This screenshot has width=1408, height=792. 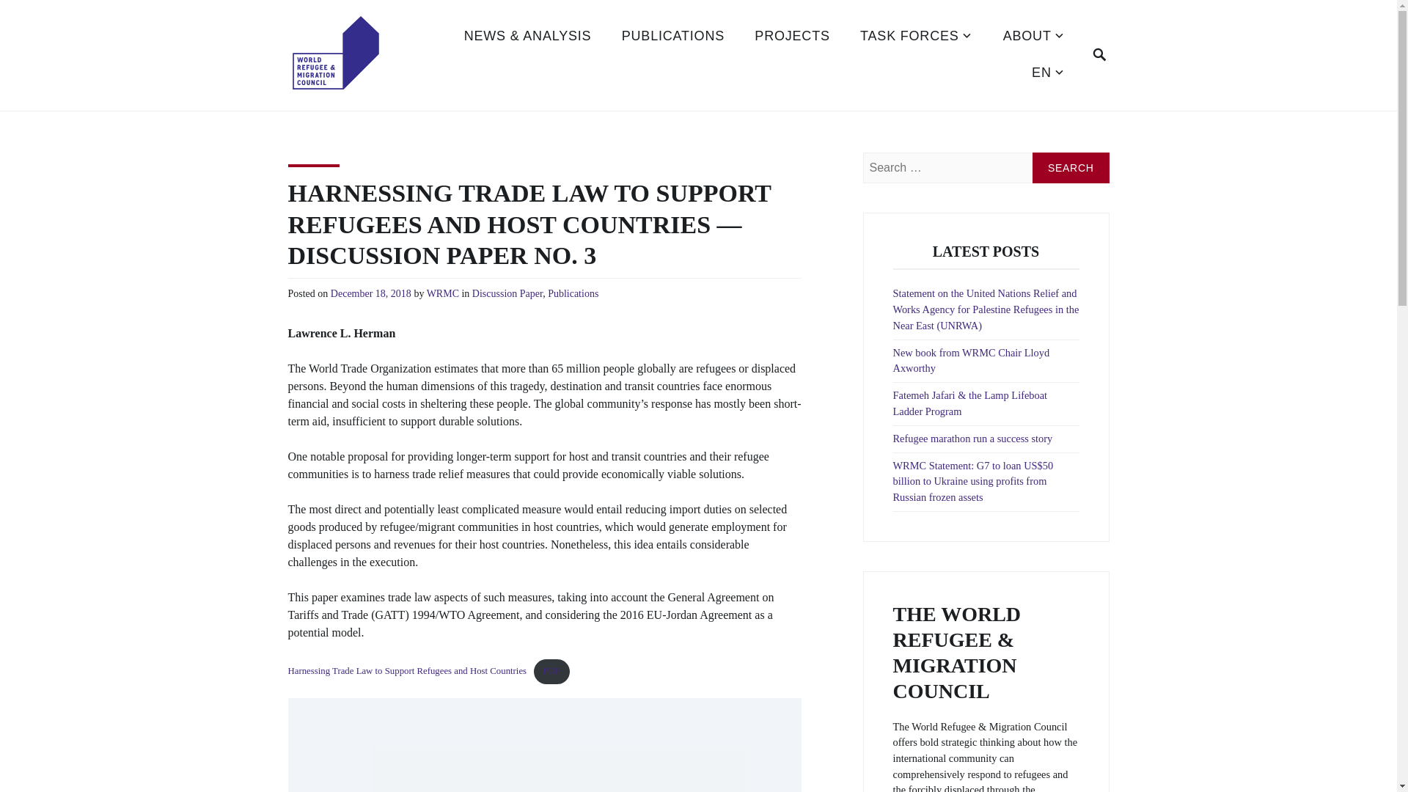 What do you see at coordinates (792, 37) in the screenshot?
I see `PROJECTS` at bounding box center [792, 37].